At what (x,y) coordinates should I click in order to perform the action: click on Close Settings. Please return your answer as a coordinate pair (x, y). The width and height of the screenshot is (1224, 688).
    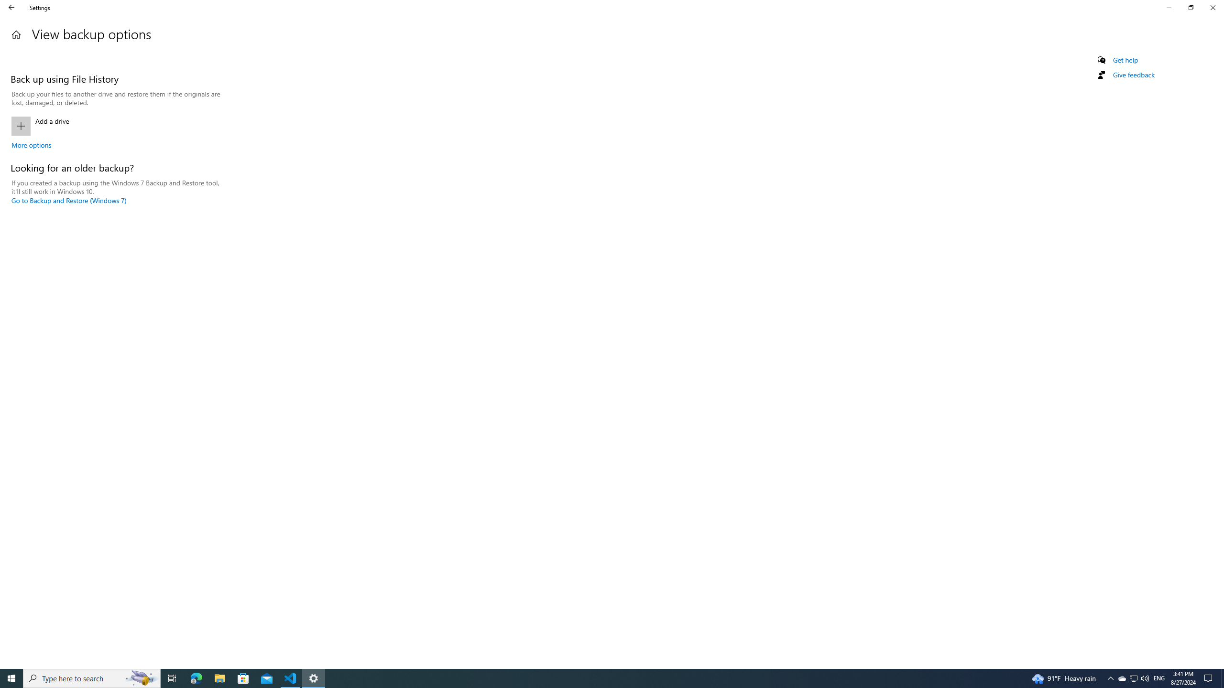
    Looking at the image, I should click on (1213, 8).